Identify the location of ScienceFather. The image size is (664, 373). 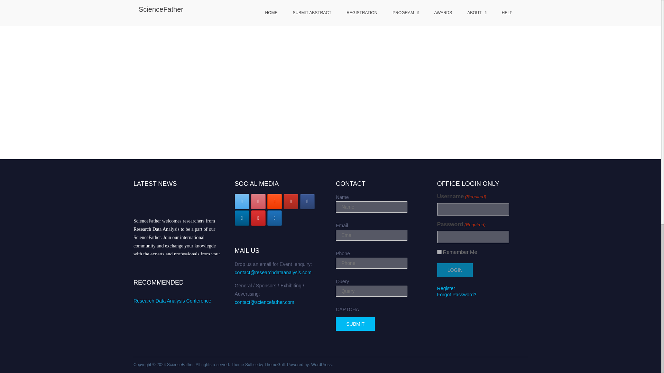
(181, 364).